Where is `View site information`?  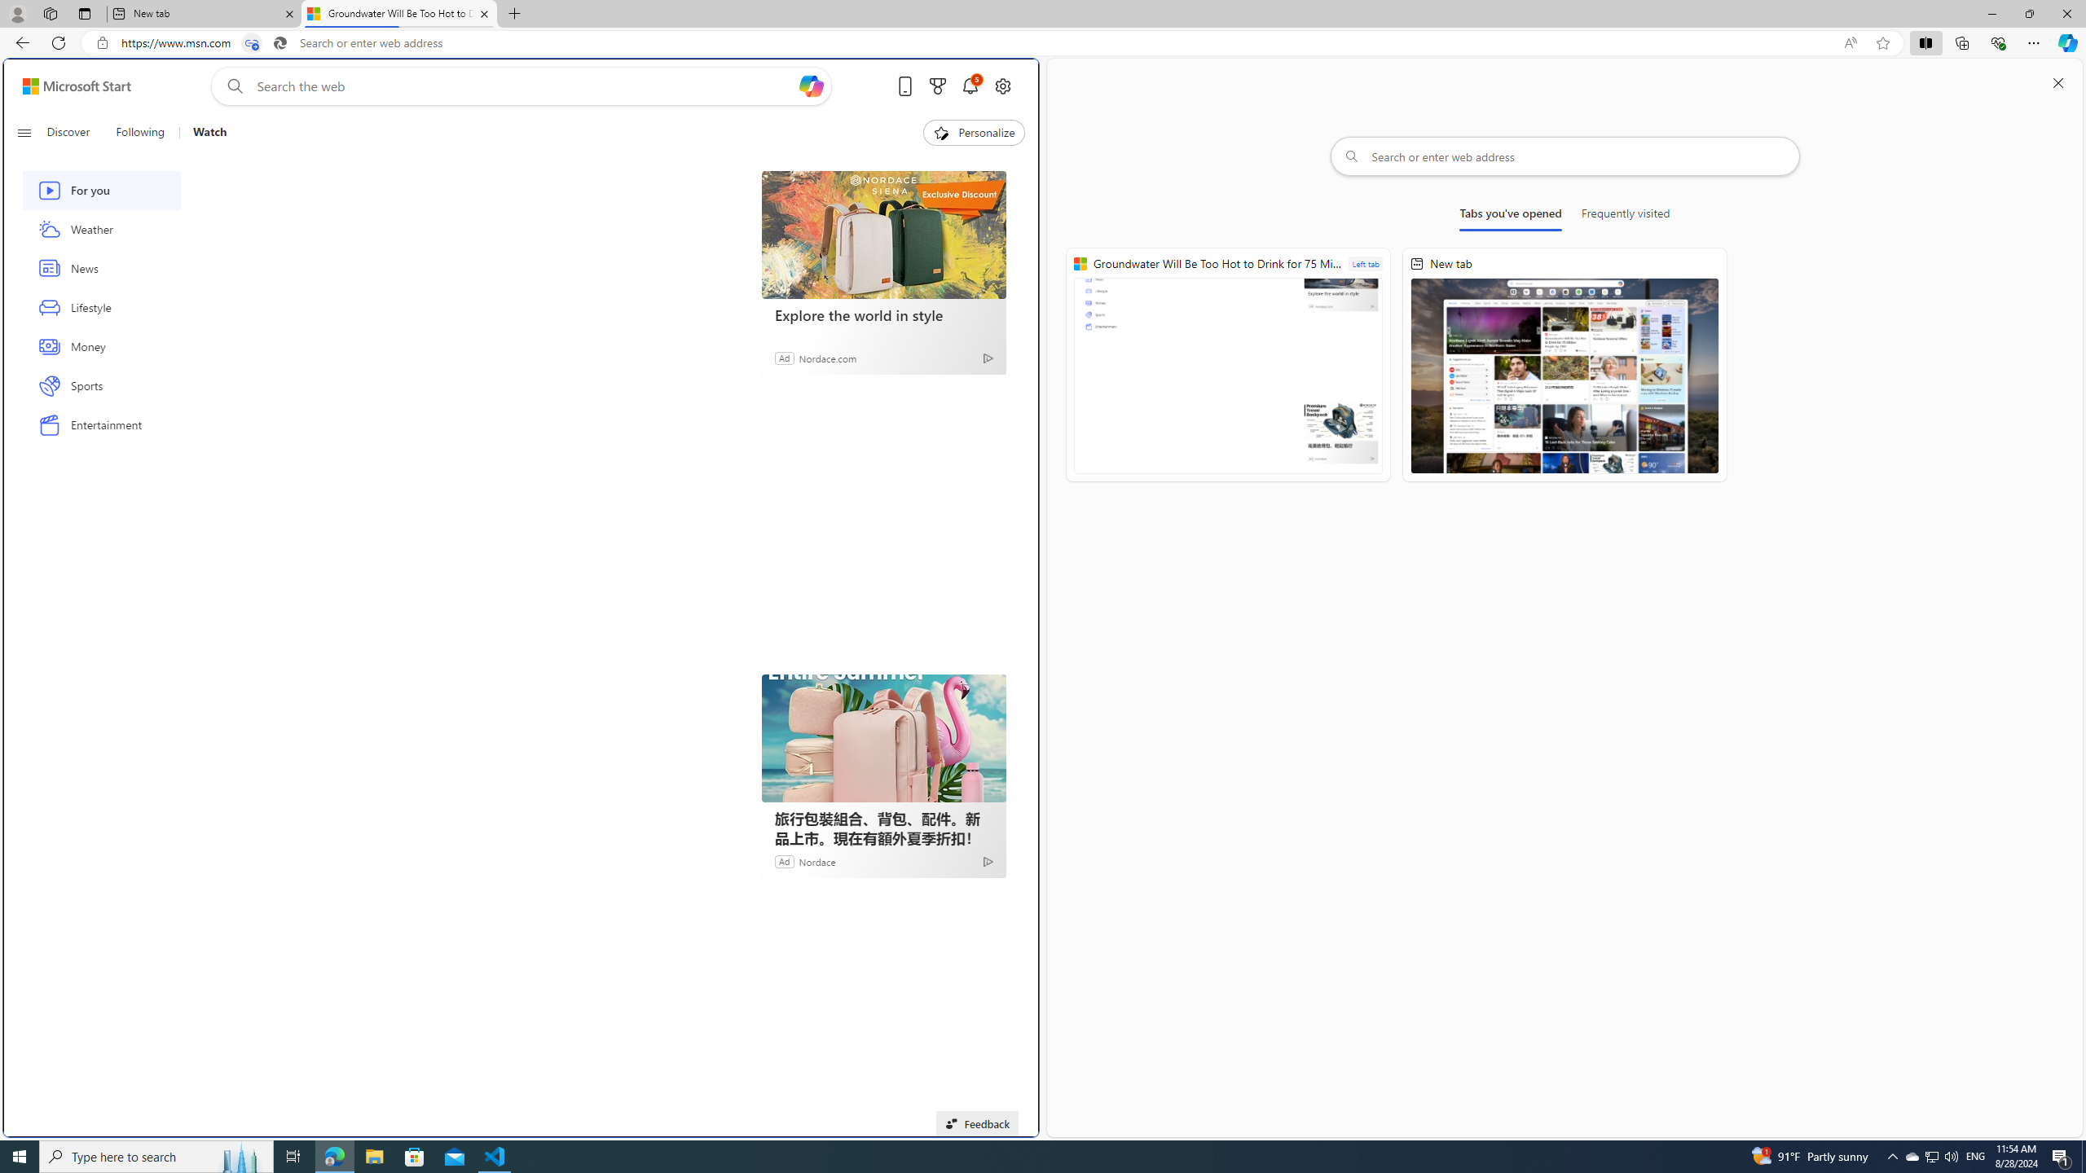
View site information is located at coordinates (101, 43).